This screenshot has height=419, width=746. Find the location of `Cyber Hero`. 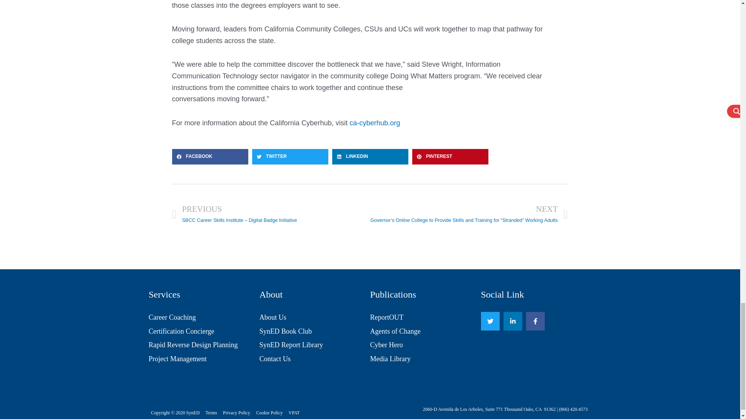

Cyber Hero is located at coordinates (425, 345).